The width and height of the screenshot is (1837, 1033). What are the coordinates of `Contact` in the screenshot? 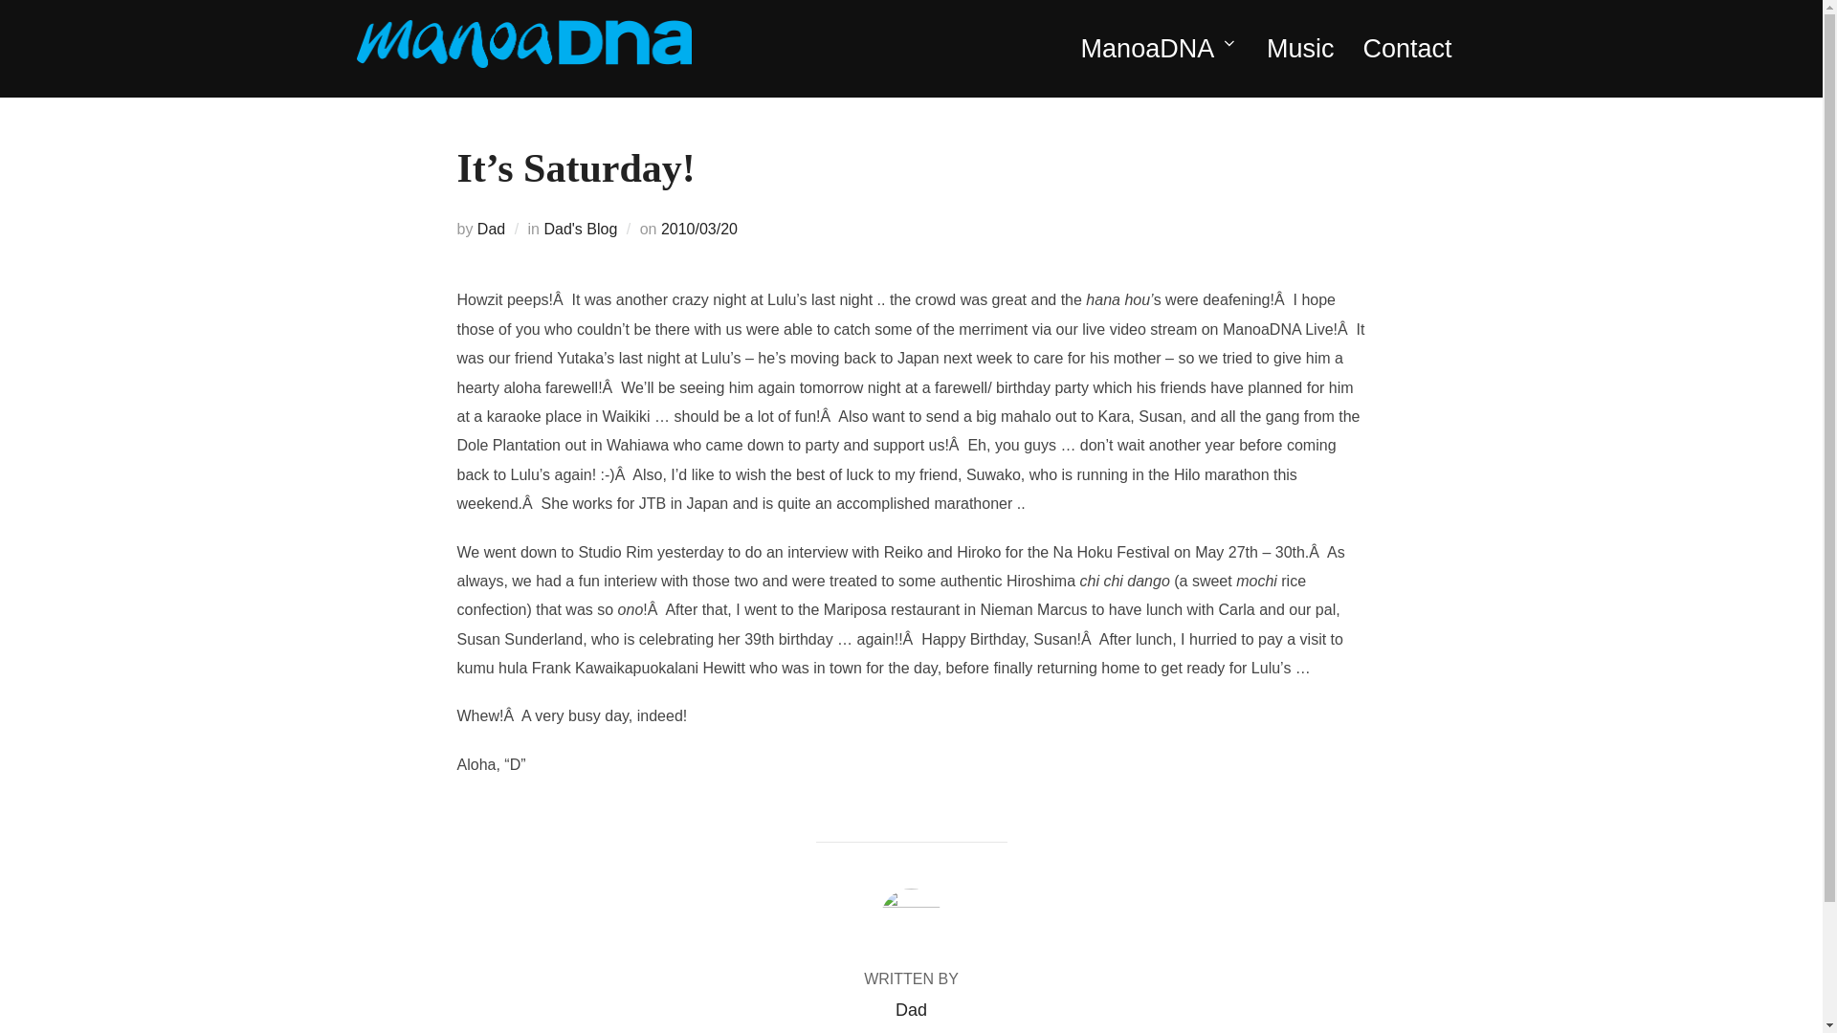 It's located at (1406, 49).